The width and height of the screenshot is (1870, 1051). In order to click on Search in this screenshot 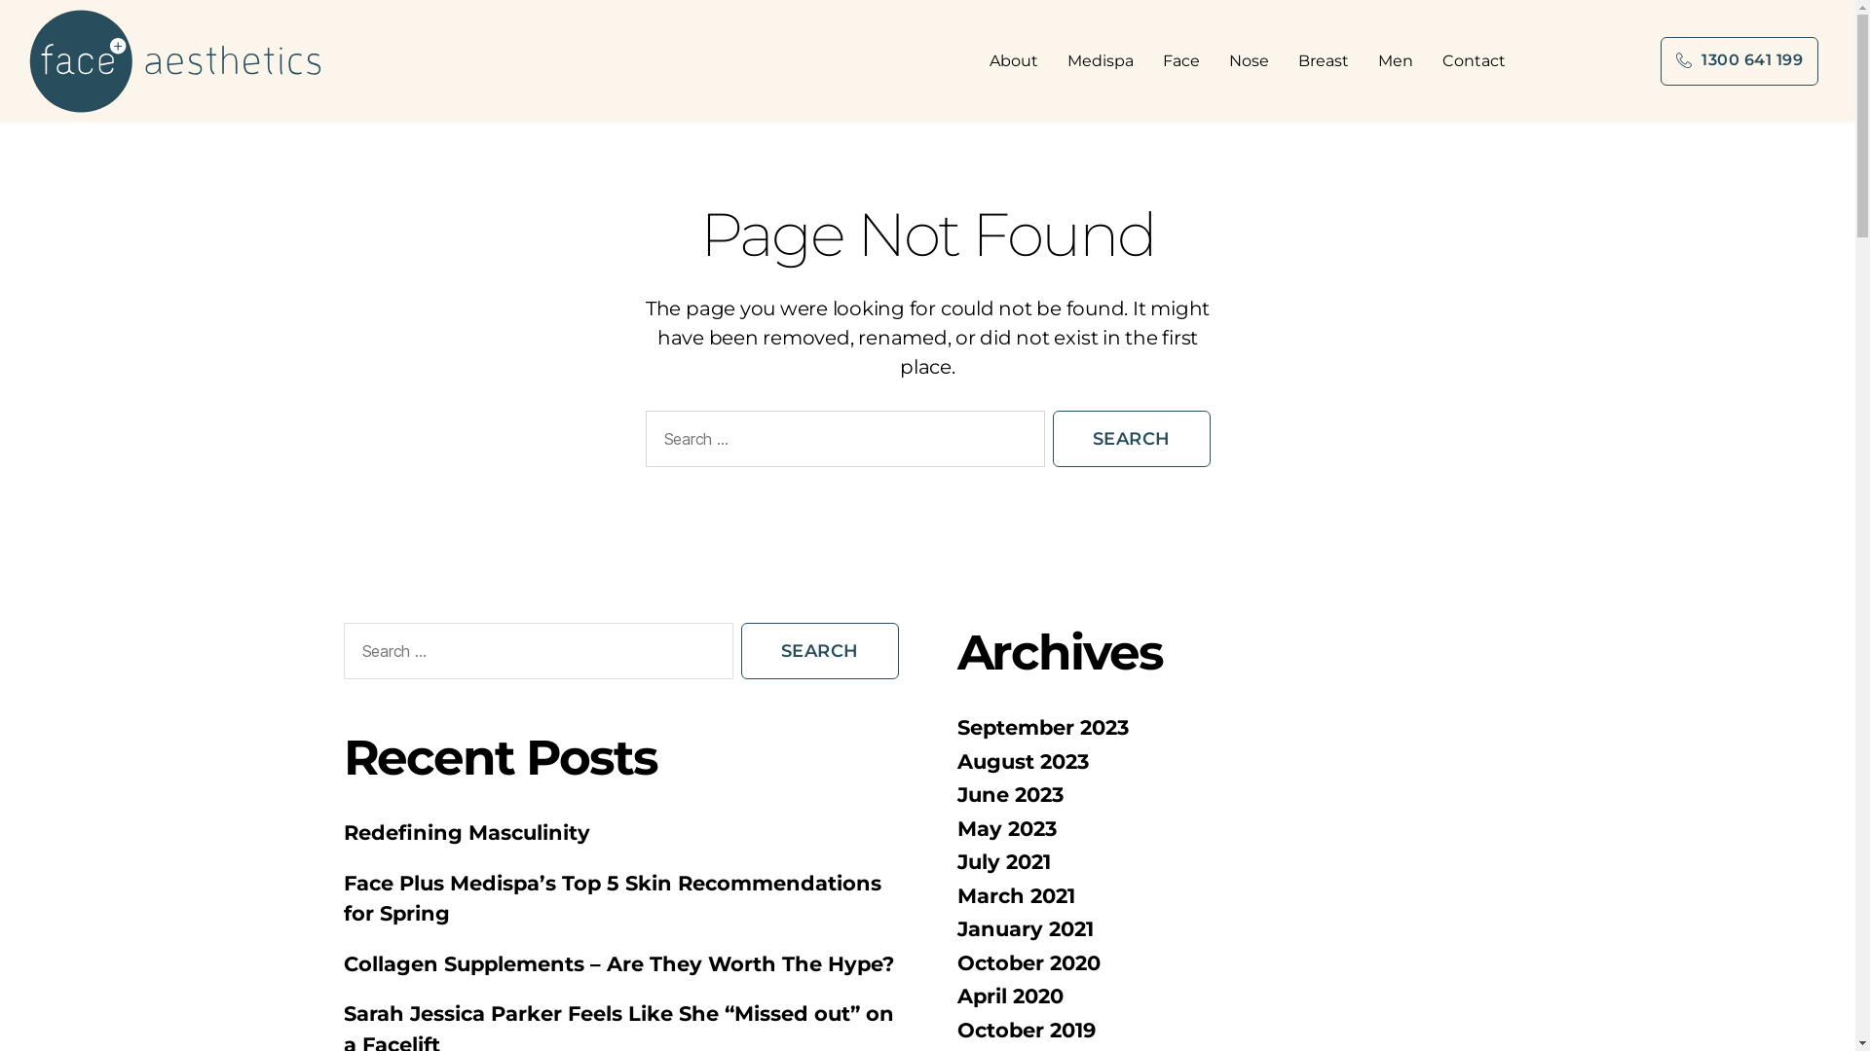, I will do `click(819, 651)`.